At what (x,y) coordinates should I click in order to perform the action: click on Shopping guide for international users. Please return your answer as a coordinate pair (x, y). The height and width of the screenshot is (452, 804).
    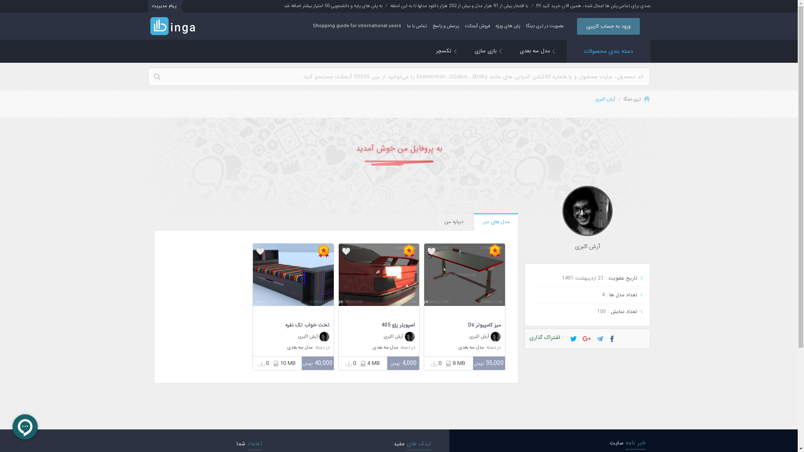
    Looking at the image, I should click on (357, 26).